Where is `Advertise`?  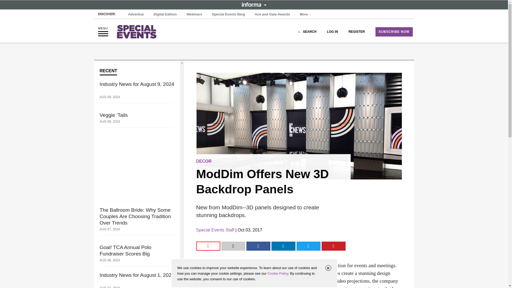 Advertise is located at coordinates (136, 14).